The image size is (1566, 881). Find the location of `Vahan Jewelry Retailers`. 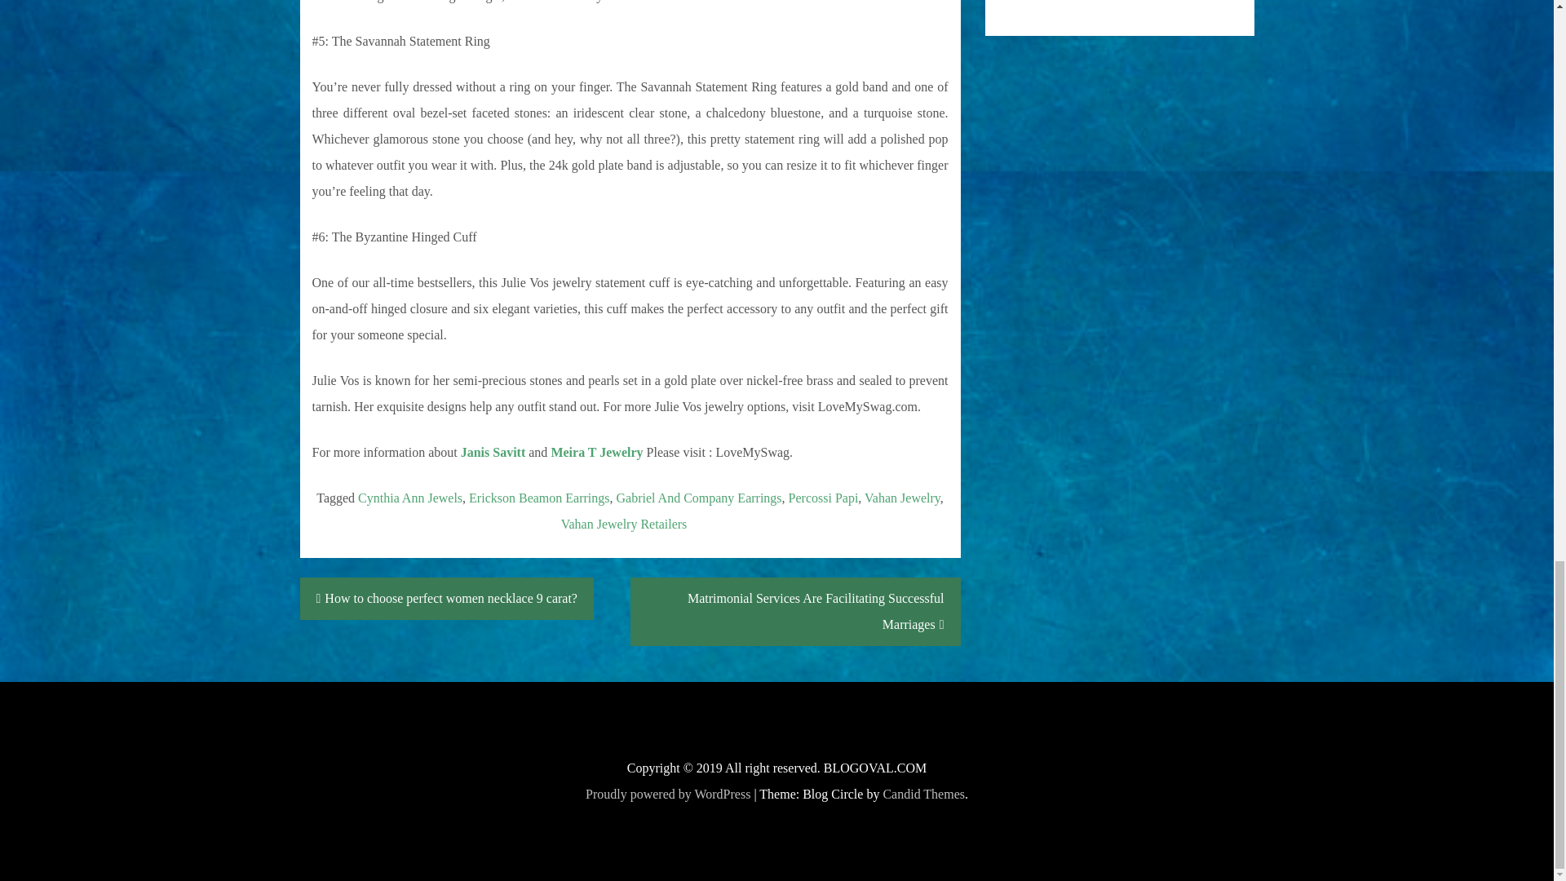

Vahan Jewelry Retailers is located at coordinates (623, 524).